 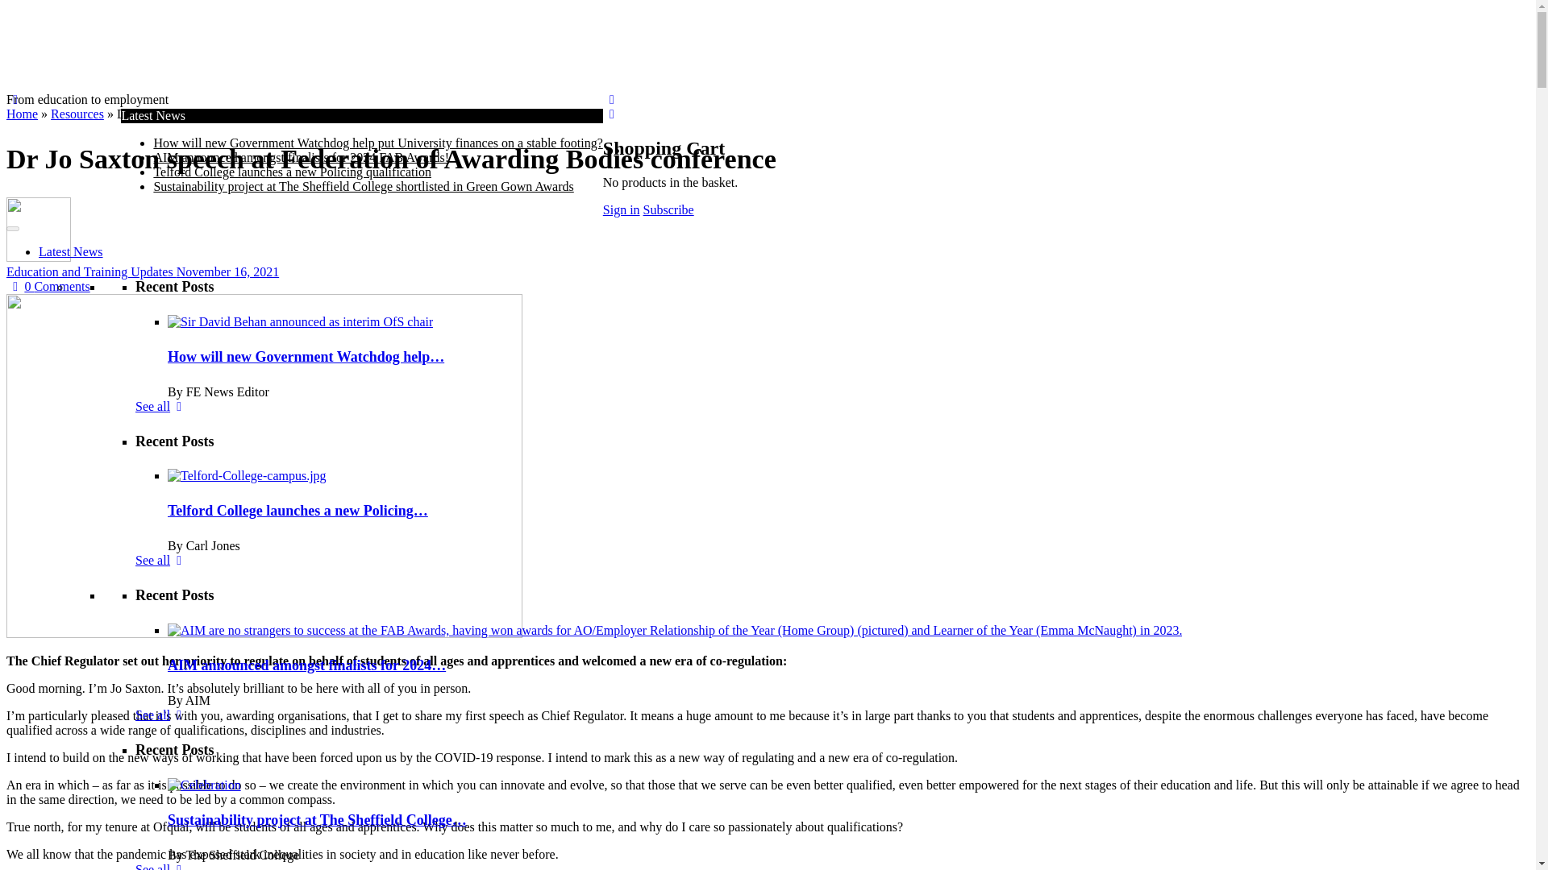 I want to click on Telford College launches a new Policing qualification, so click(x=292, y=172).